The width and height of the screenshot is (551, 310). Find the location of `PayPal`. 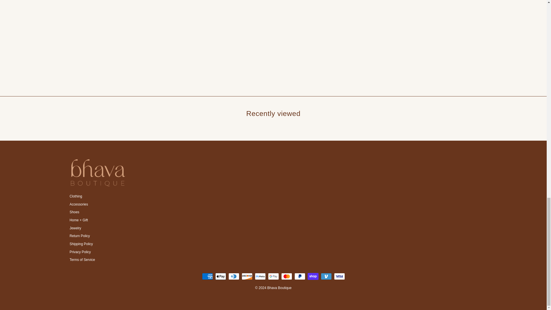

PayPal is located at coordinates (300, 276).